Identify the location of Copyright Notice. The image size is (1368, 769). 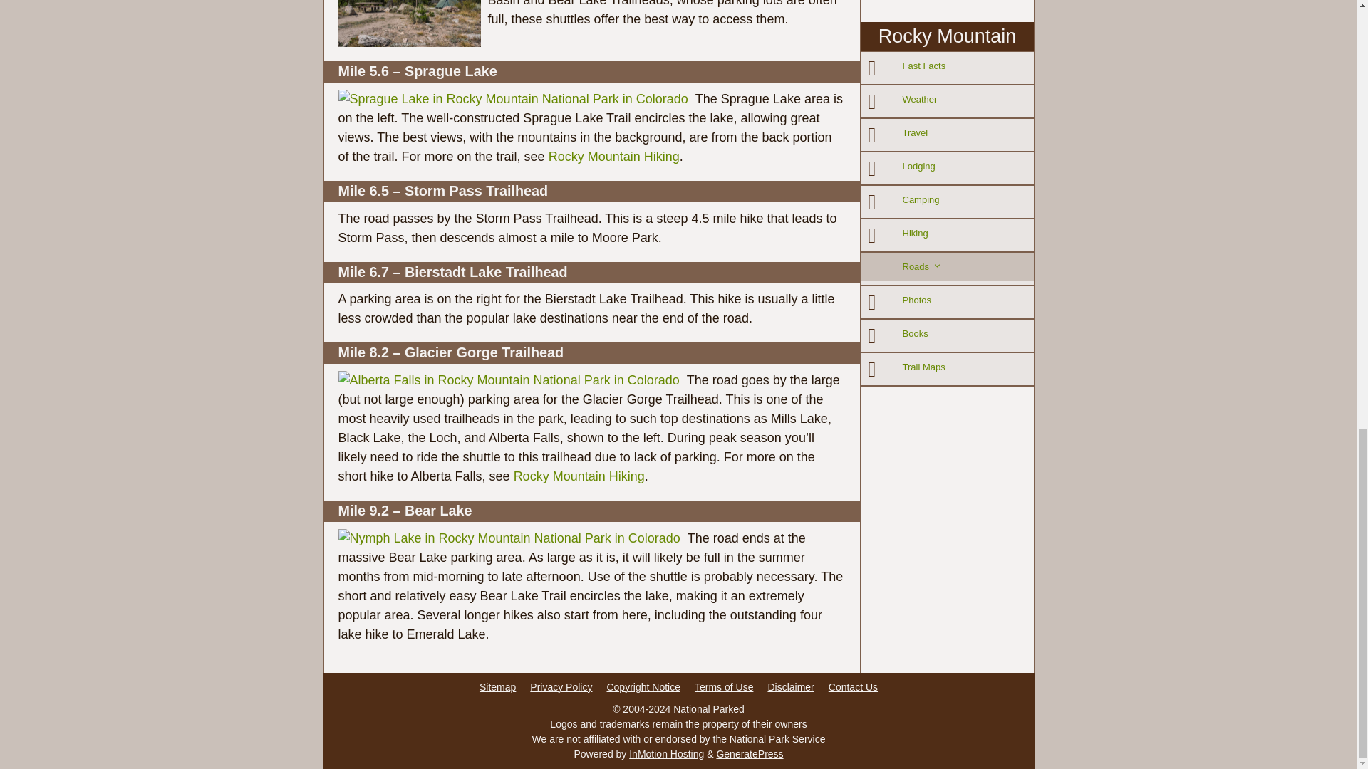
(643, 686).